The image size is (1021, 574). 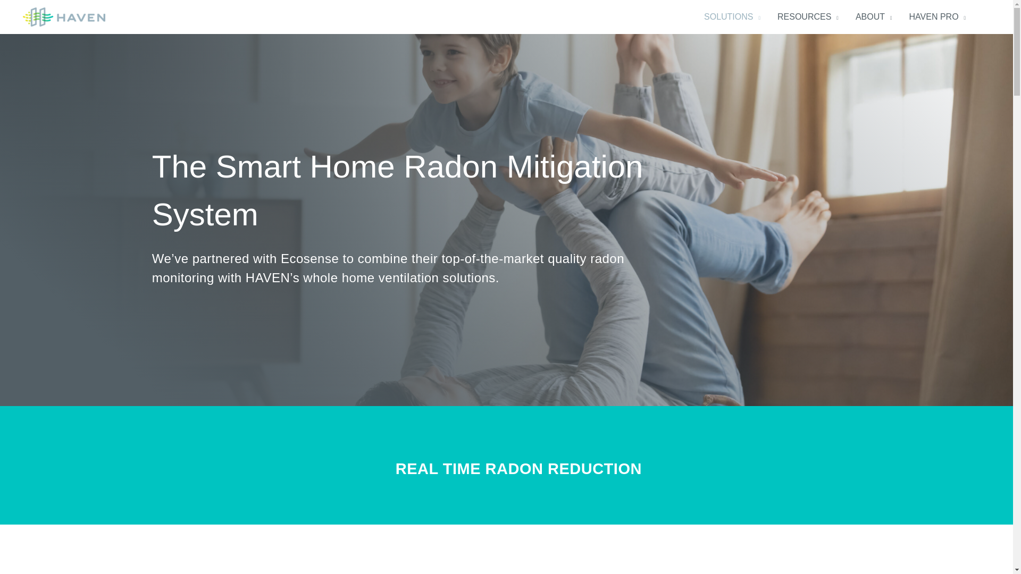 I want to click on RESOURCES, so click(x=808, y=17).